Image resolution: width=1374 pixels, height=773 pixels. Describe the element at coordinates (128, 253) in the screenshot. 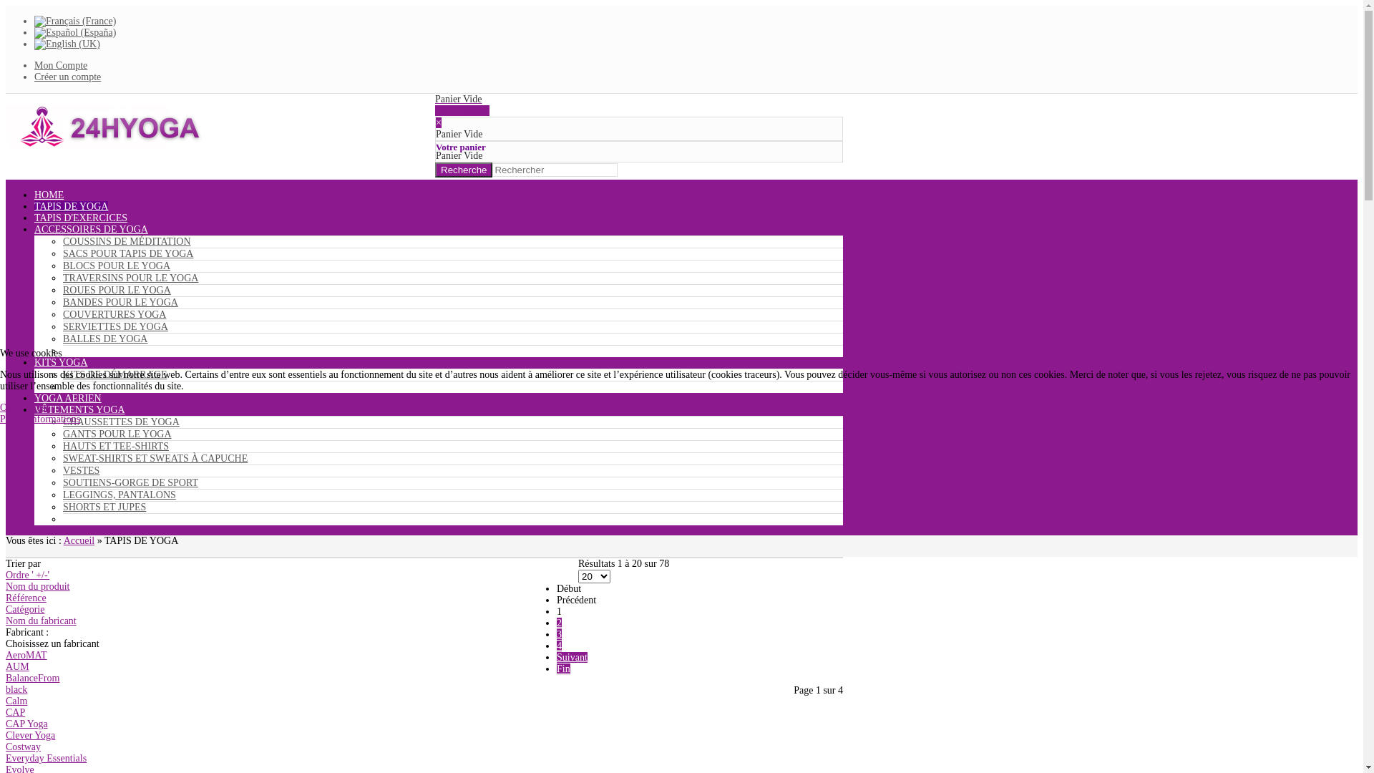

I see `SACS POUR TAPIS DE YOGA` at that location.